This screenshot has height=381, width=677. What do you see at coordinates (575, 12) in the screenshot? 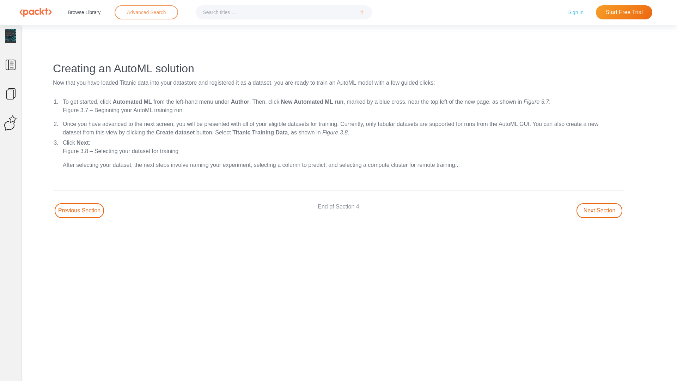
I see `Sign In` at bounding box center [575, 12].